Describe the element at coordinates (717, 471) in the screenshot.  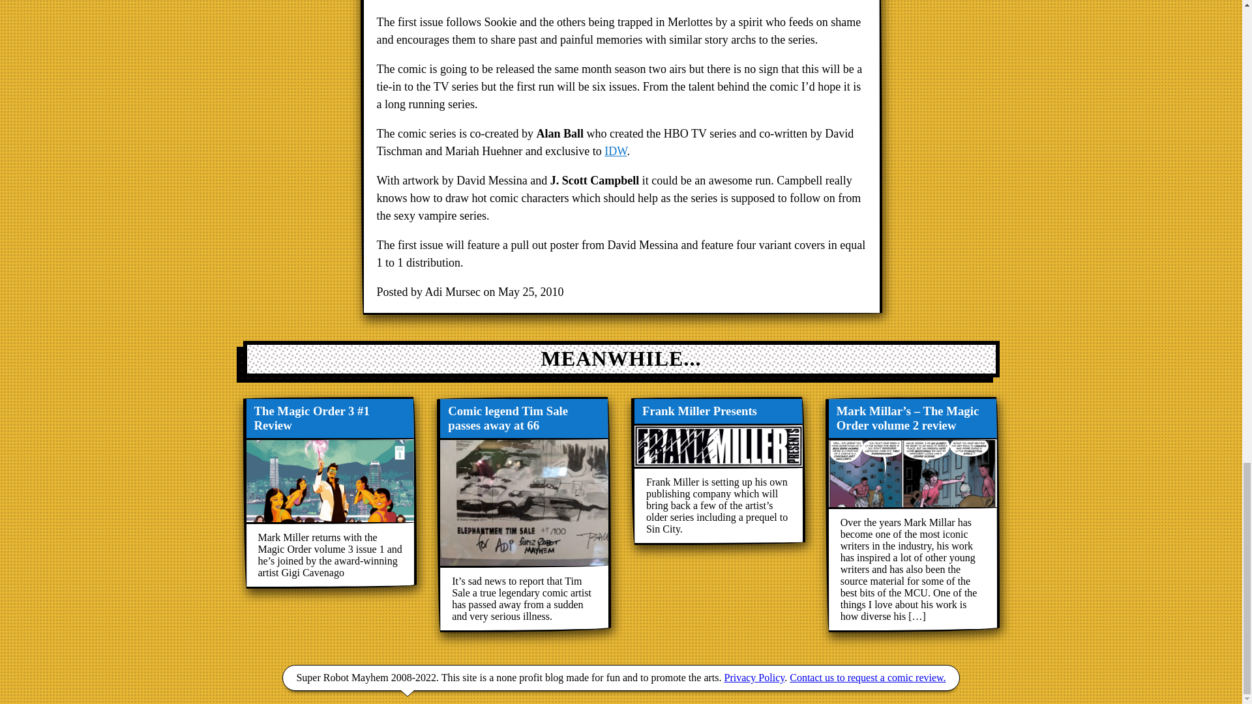
I see `Frank Miller Presents` at that location.